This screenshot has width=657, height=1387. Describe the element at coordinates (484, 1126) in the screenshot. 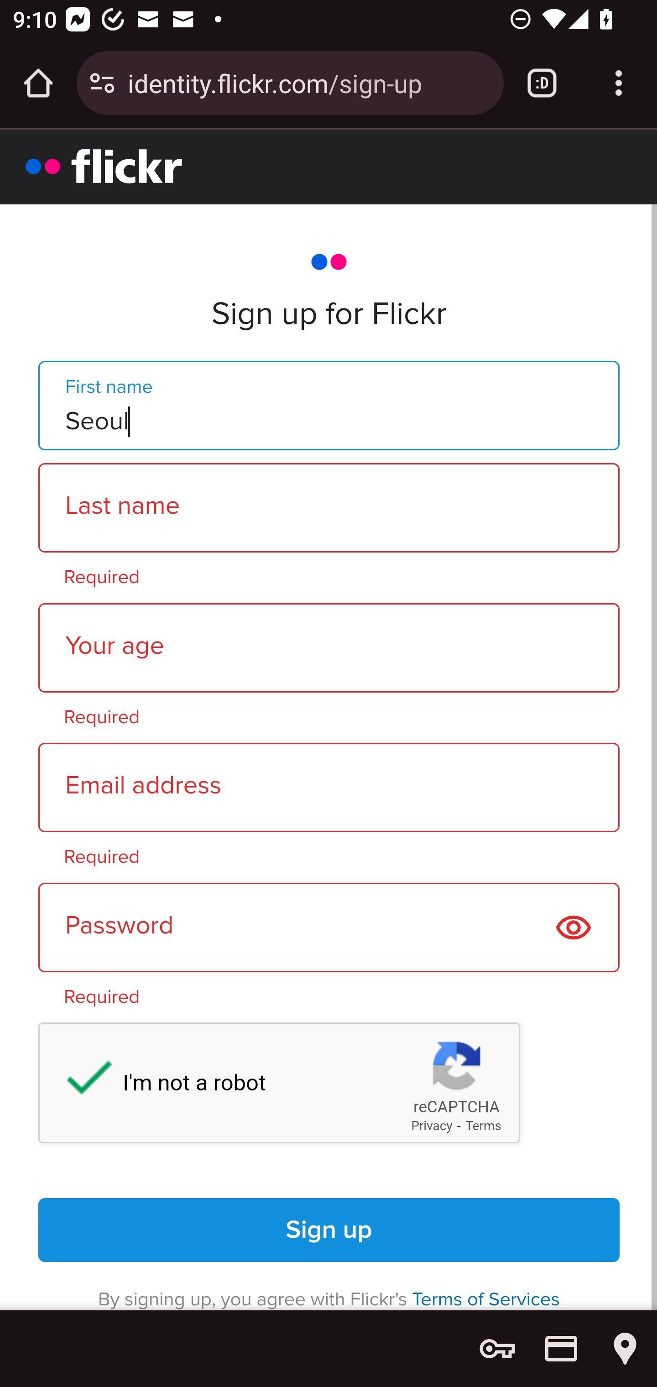

I see `Terms` at that location.